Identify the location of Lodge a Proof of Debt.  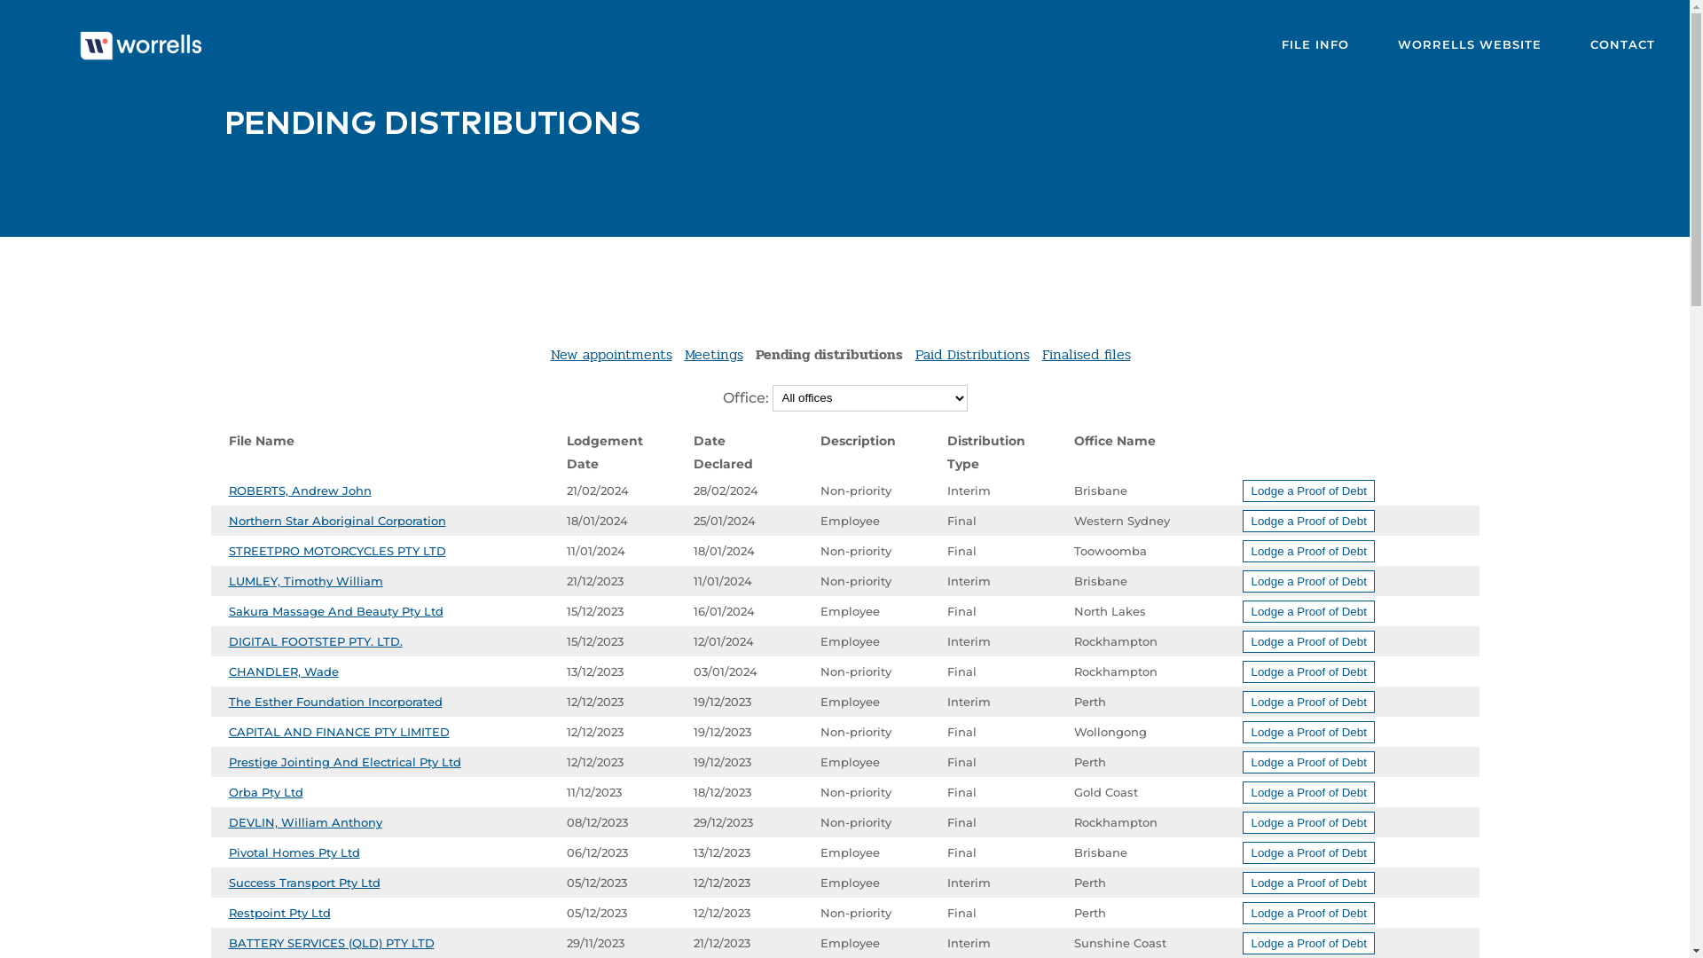
(1308, 552).